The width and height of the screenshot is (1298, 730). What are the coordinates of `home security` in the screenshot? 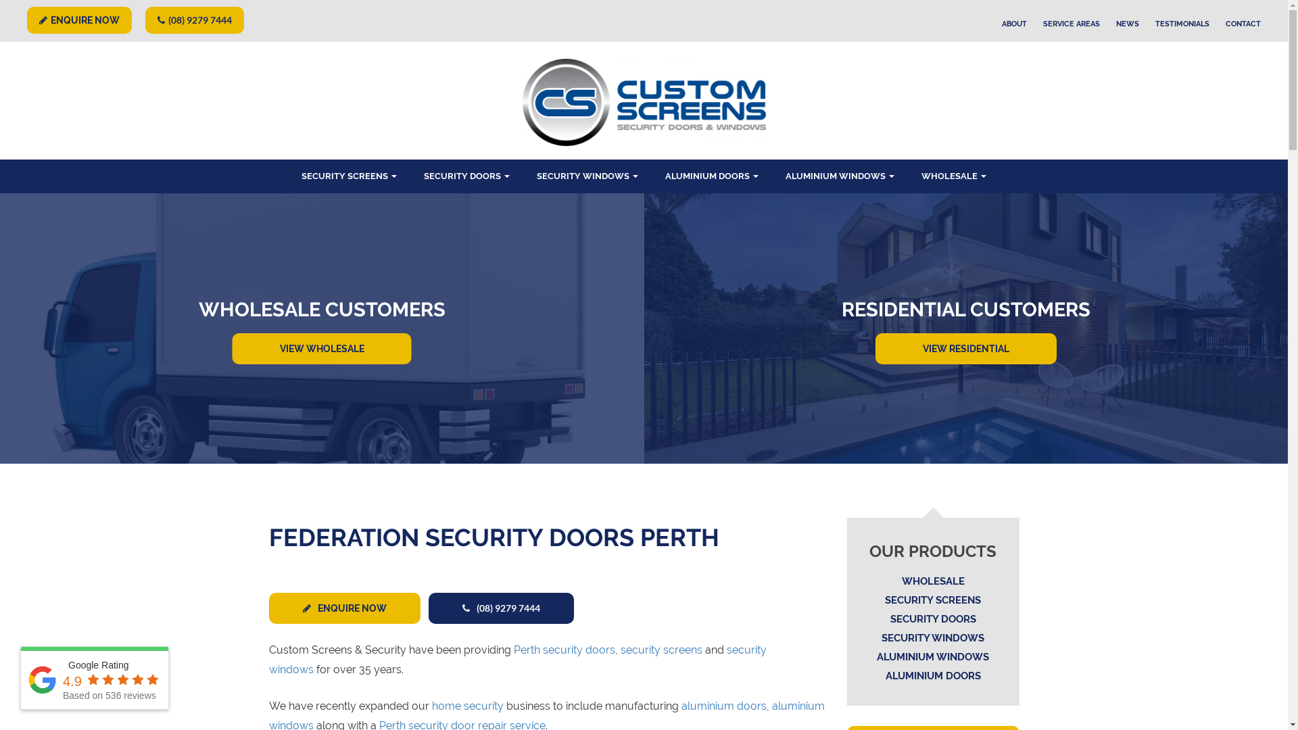 It's located at (467, 706).